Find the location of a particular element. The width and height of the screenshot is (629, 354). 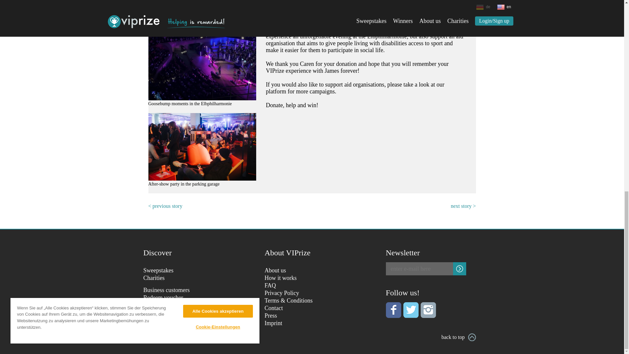

Charities is located at coordinates (154, 278).